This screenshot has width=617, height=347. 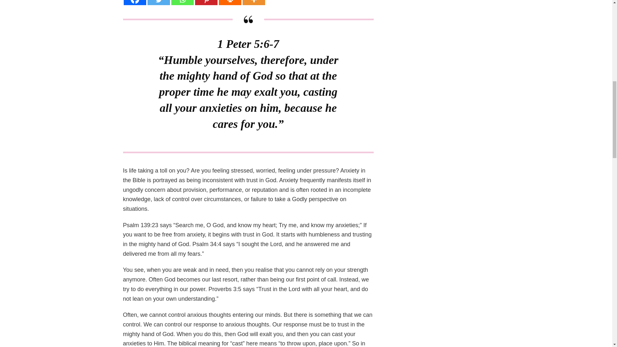 What do you see at coordinates (158, 3) in the screenshot?
I see `Twitter` at bounding box center [158, 3].